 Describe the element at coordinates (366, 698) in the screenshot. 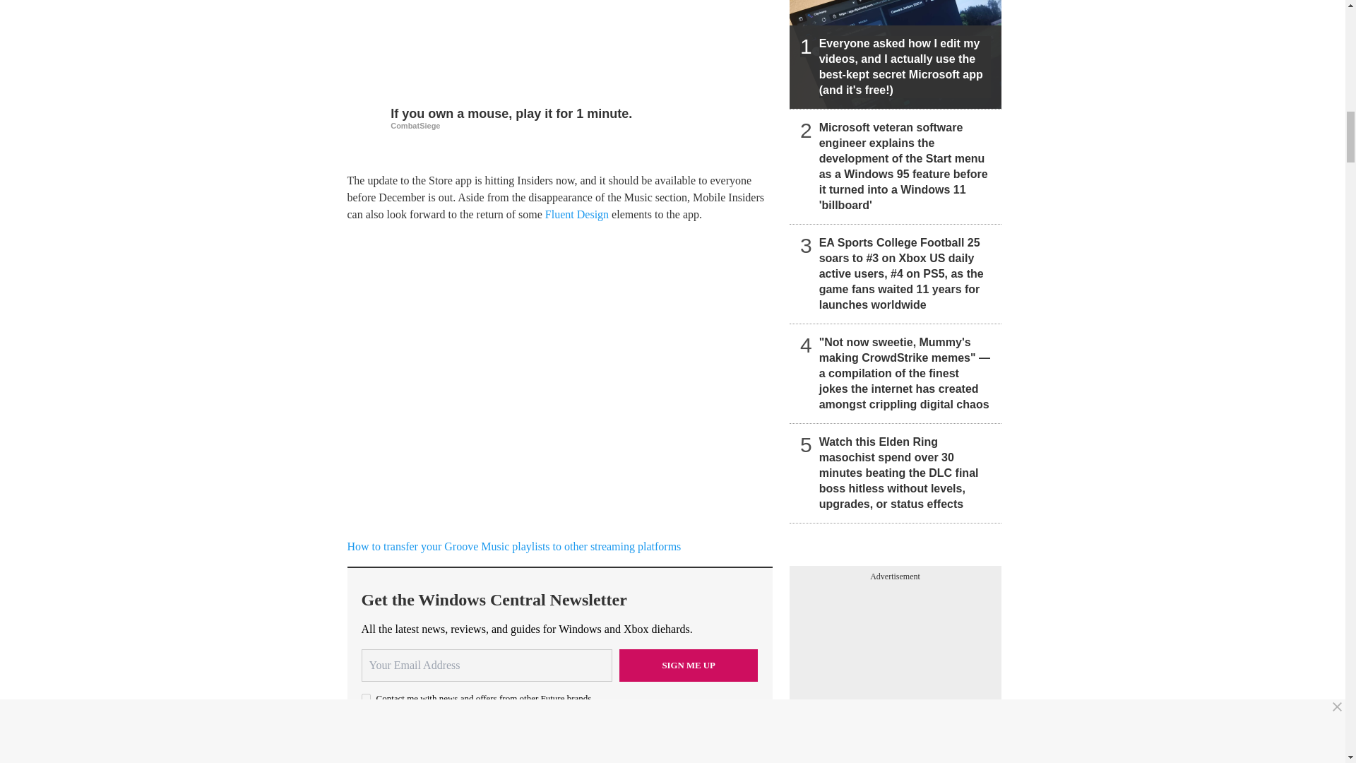

I see `on` at that location.